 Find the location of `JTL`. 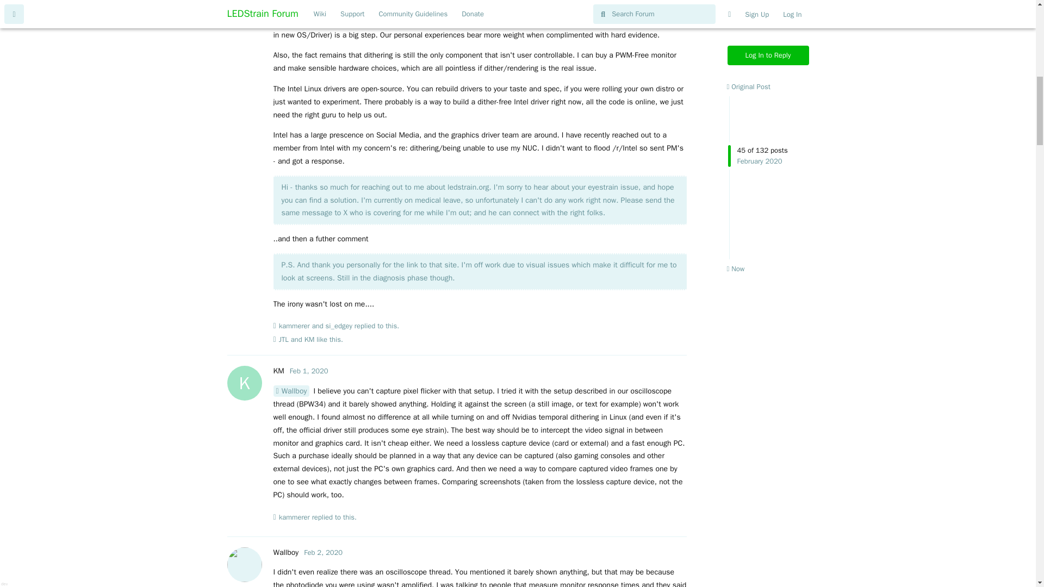

JTL is located at coordinates (284, 339).